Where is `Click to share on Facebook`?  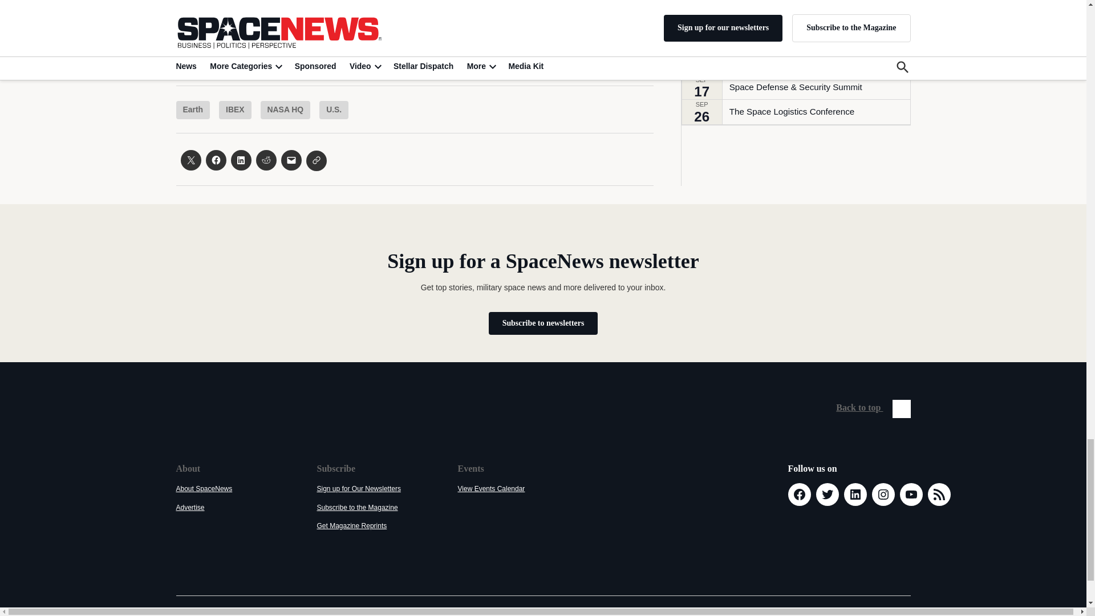
Click to share on Facebook is located at coordinates (216, 160).